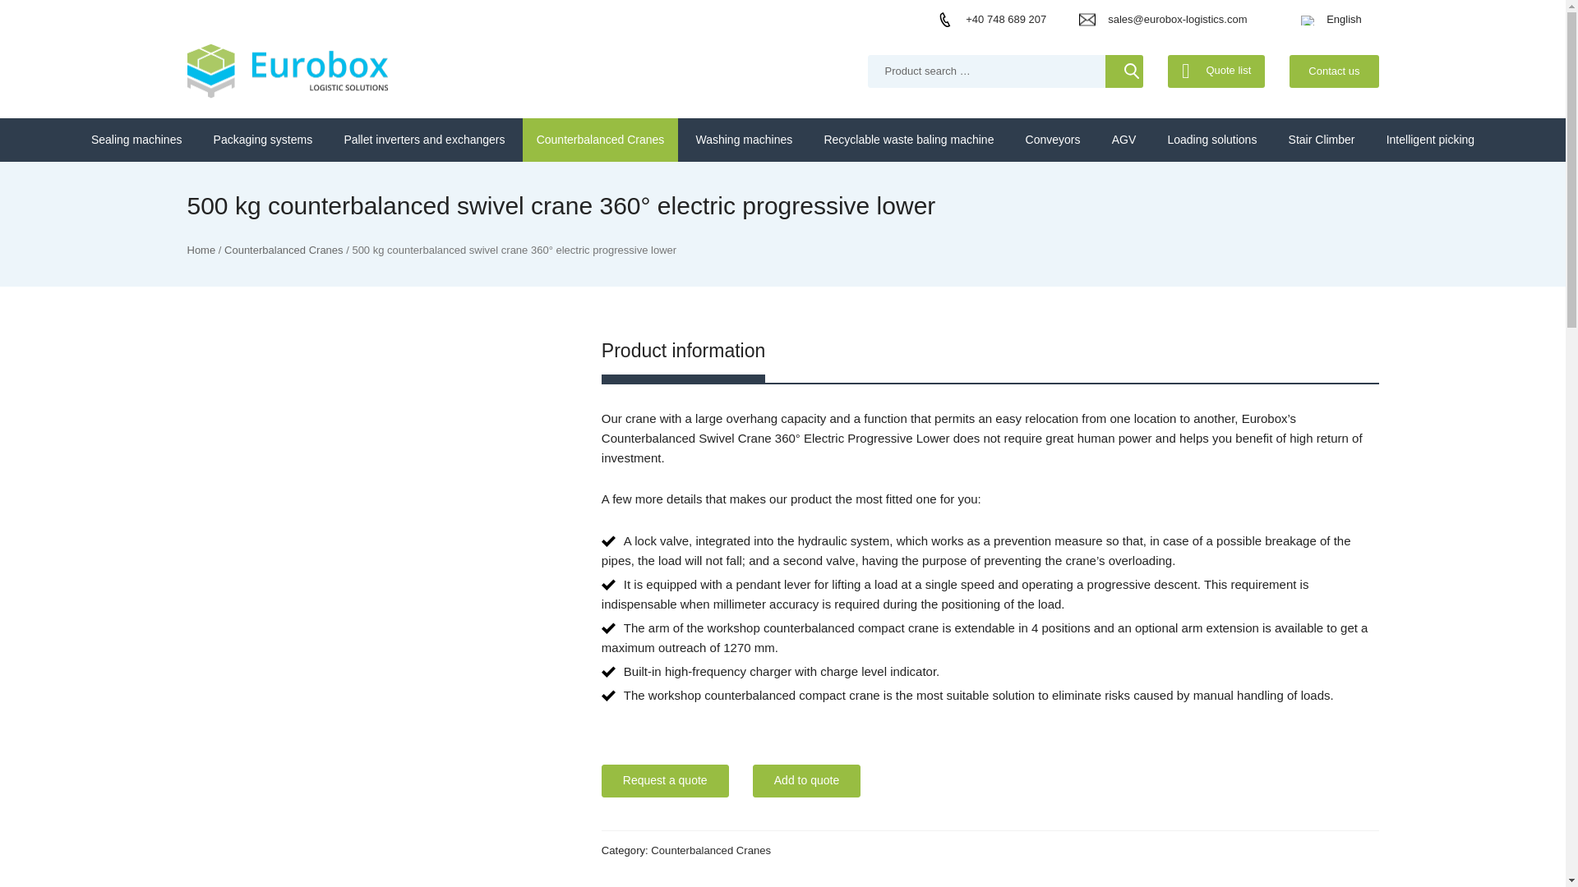  Describe the element at coordinates (600, 140) in the screenshot. I see `Counterbalanced Cranes` at that location.